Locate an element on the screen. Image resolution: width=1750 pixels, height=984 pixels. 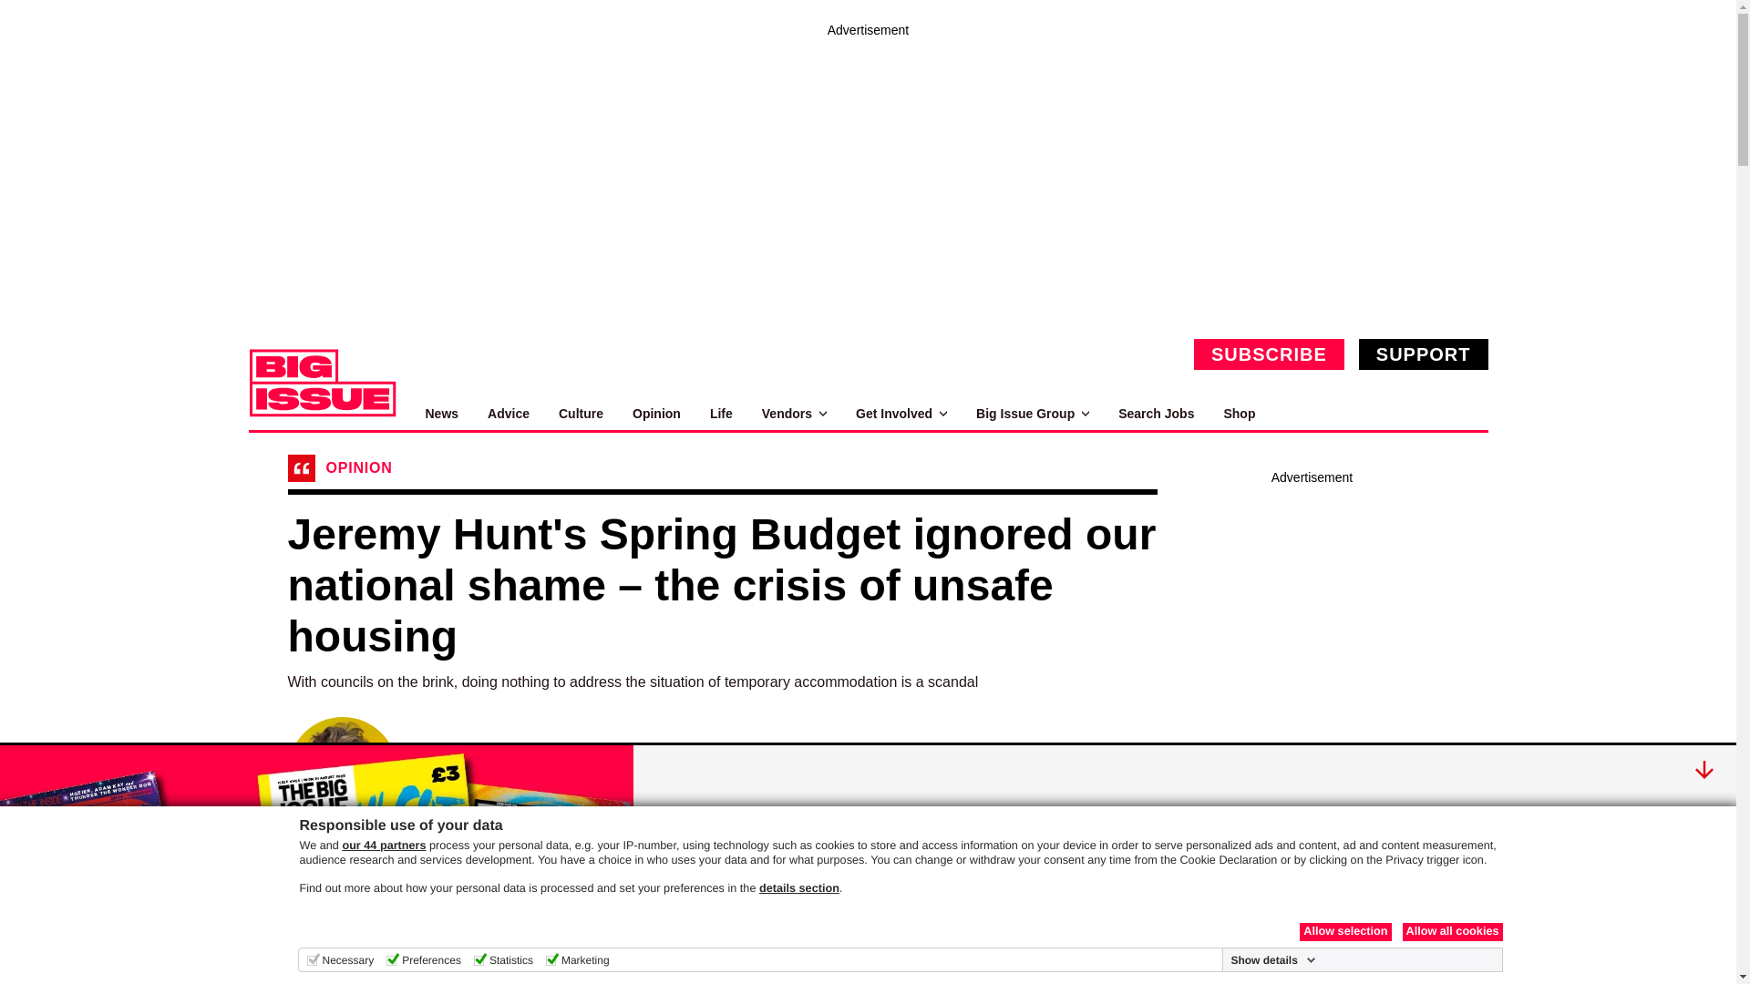
Show details is located at coordinates (1272, 960).